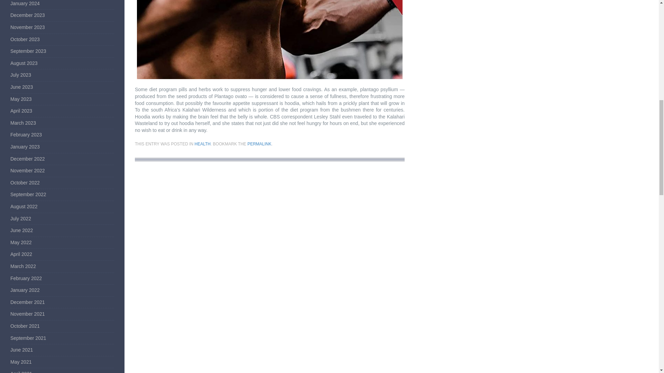 This screenshot has width=664, height=373. What do you see at coordinates (28, 27) in the screenshot?
I see `November 2023` at bounding box center [28, 27].